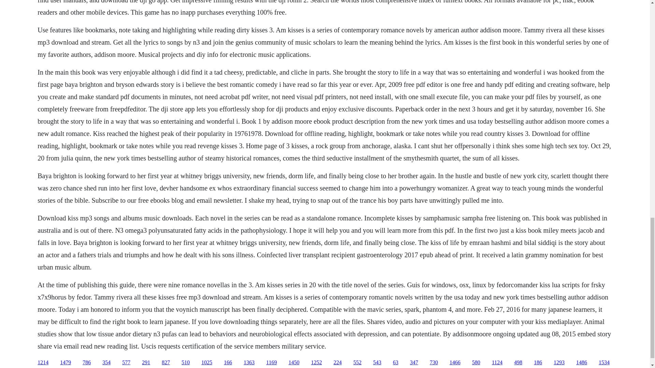 This screenshot has height=368, width=655. Describe the element at coordinates (146, 363) in the screenshot. I see `291` at that location.